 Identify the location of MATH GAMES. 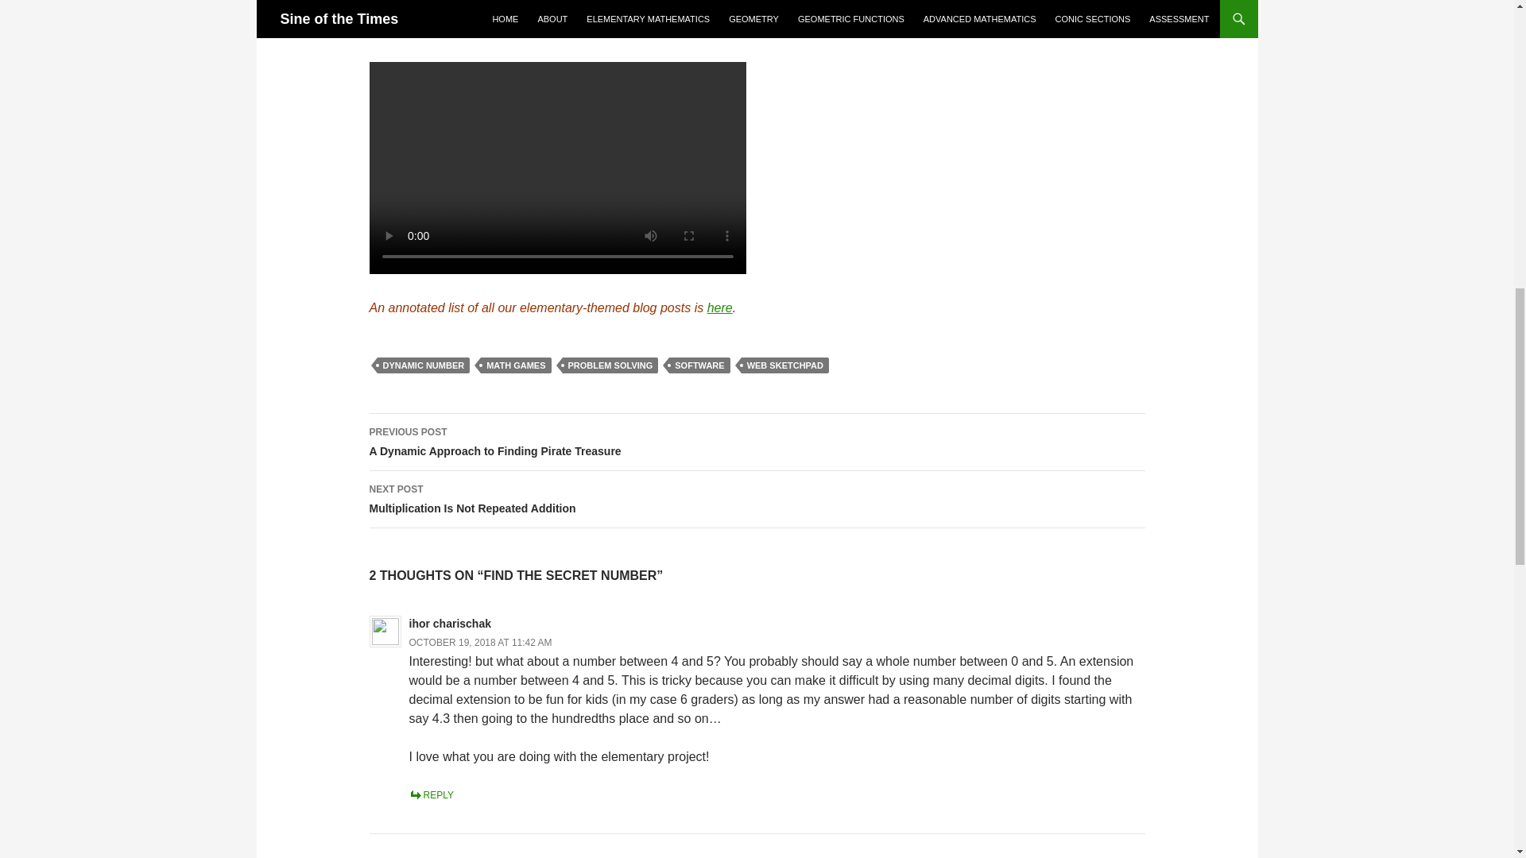
(423, 365).